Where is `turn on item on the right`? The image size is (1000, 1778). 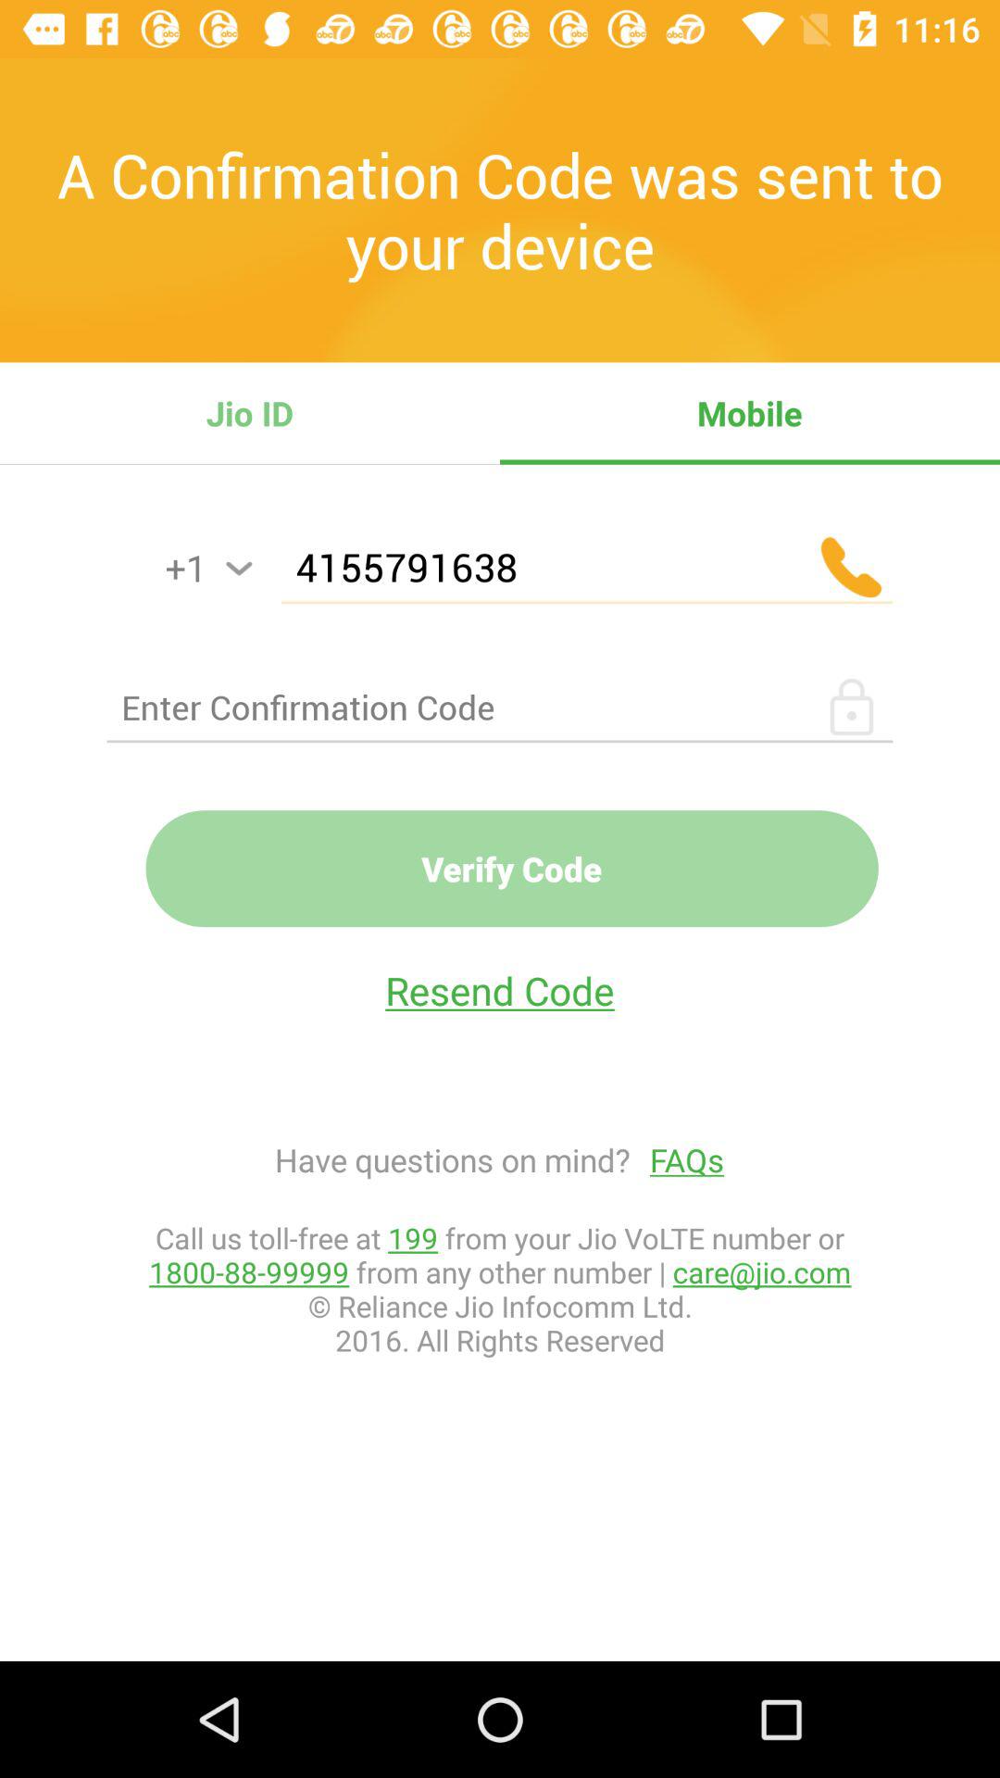
turn on item on the right is located at coordinates (678, 1159).